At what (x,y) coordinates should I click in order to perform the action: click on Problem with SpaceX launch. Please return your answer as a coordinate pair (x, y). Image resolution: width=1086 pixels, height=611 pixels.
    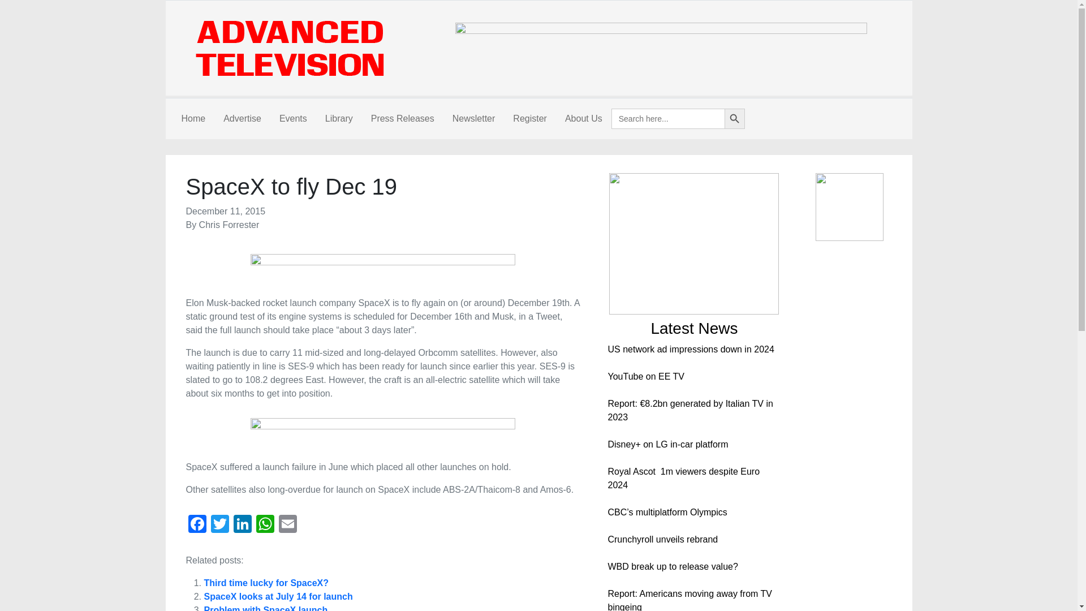
    Looking at the image, I should click on (266, 608).